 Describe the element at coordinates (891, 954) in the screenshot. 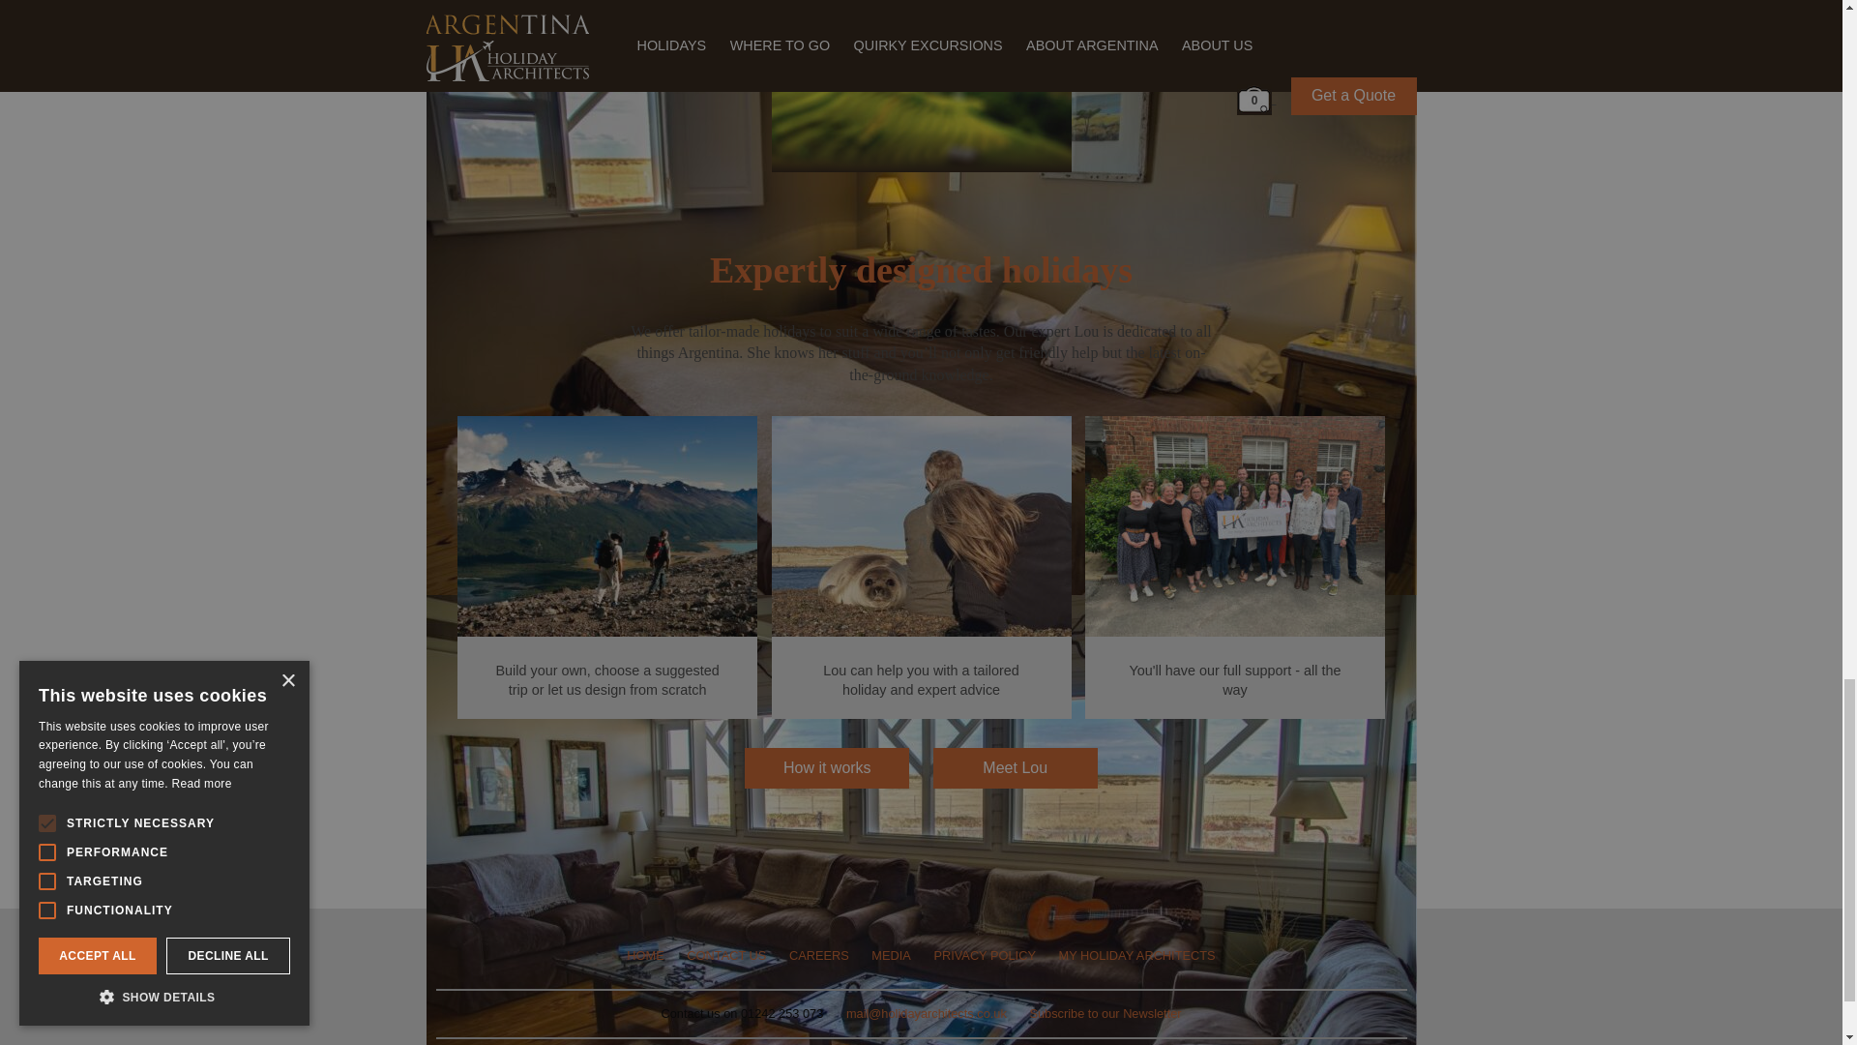

I see `MEDIA` at that location.